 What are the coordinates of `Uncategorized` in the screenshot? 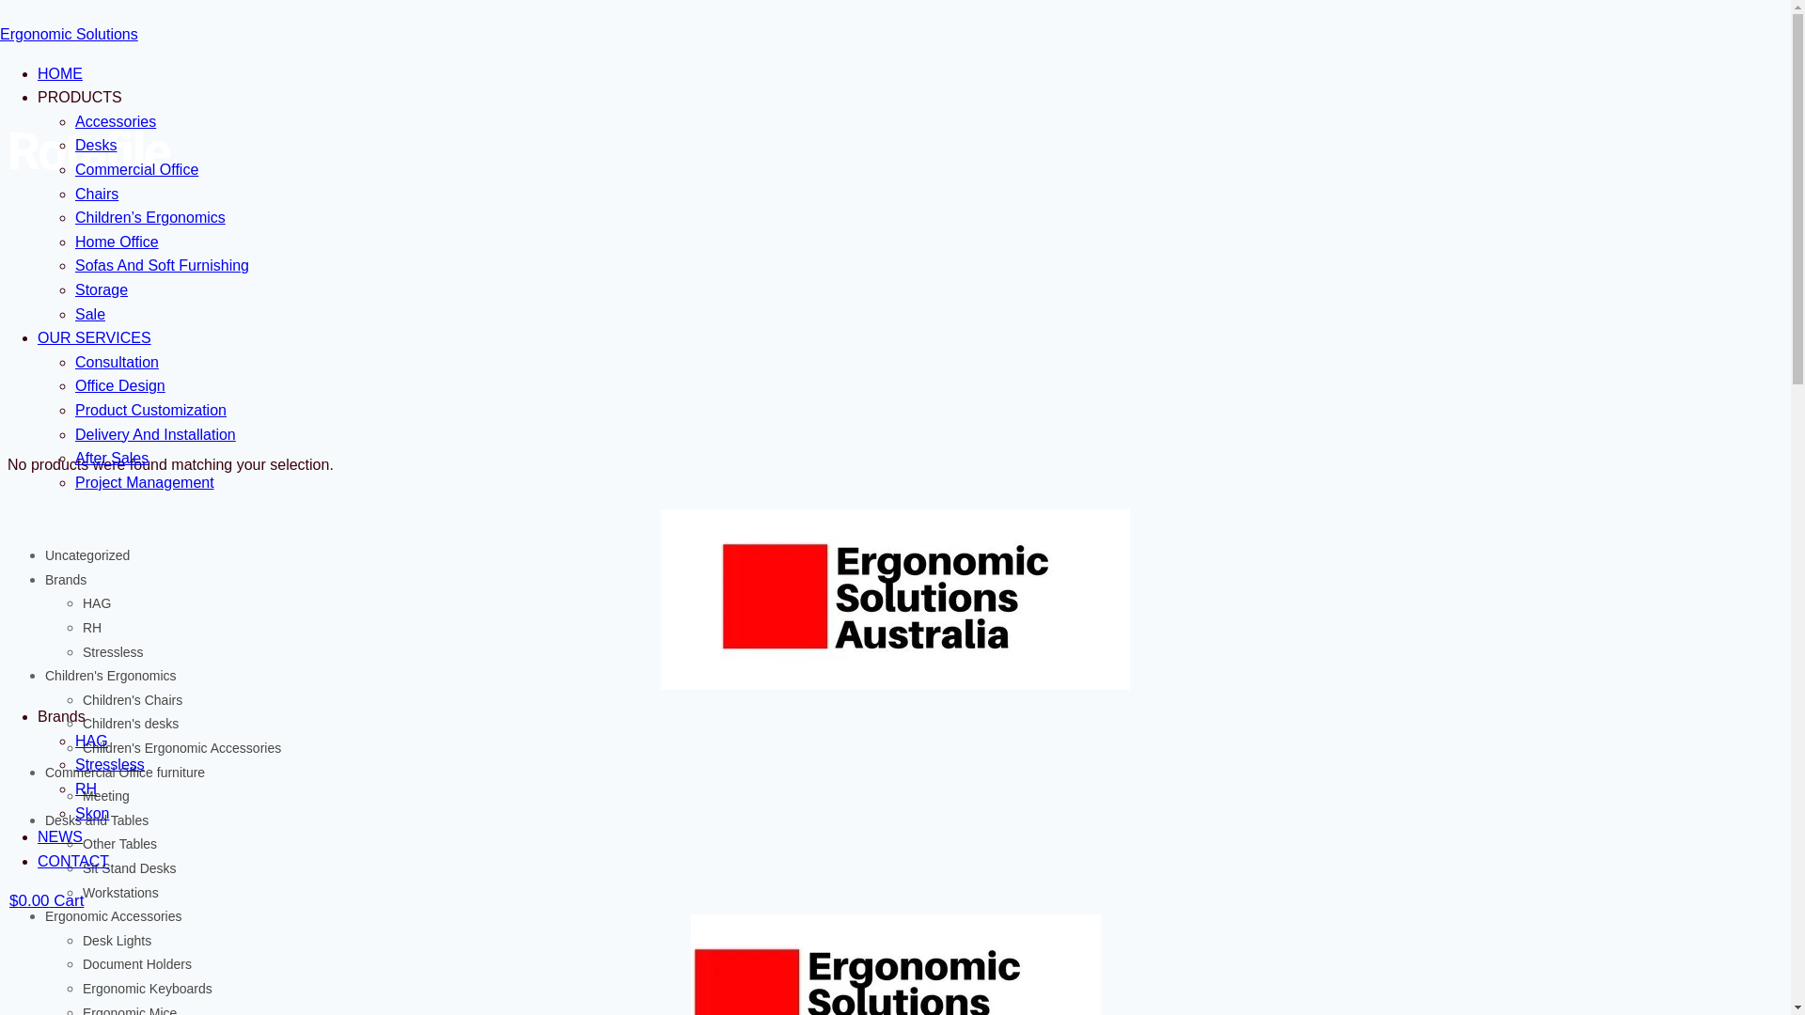 It's located at (87, 555).